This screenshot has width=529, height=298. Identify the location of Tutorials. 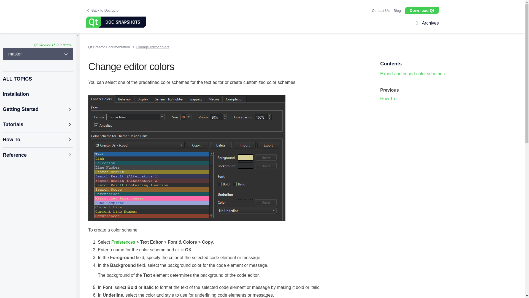
(37, 125).